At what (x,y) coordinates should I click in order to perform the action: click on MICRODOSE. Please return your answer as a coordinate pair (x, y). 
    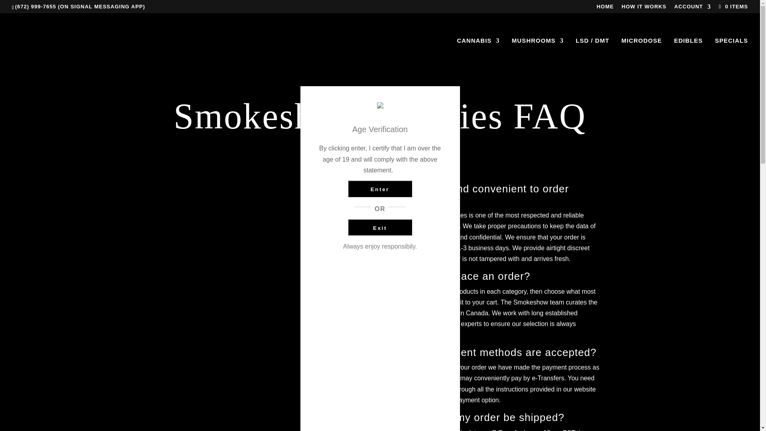
    Looking at the image, I should click on (642, 52).